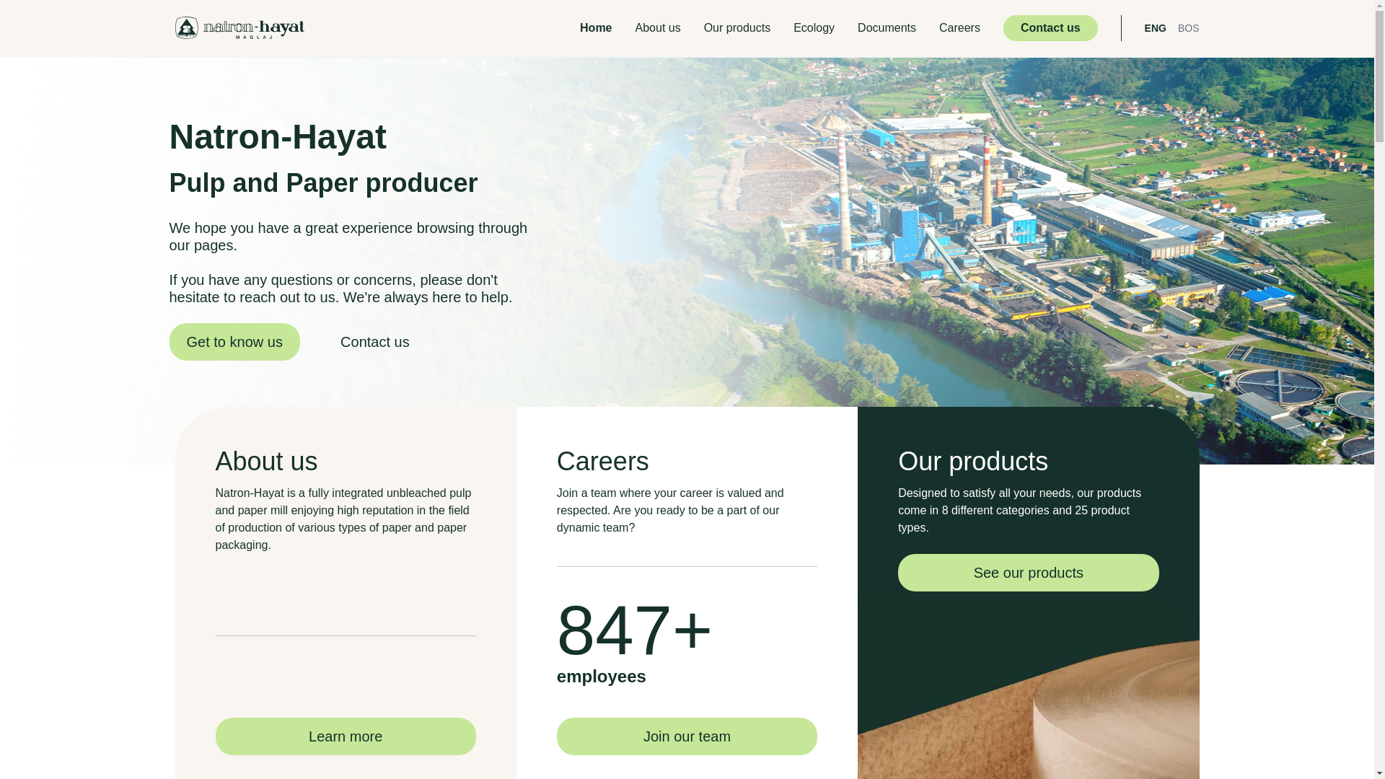 Image resolution: width=1385 pixels, height=779 pixels. Describe the element at coordinates (596, 28) in the screenshot. I see `Home` at that location.